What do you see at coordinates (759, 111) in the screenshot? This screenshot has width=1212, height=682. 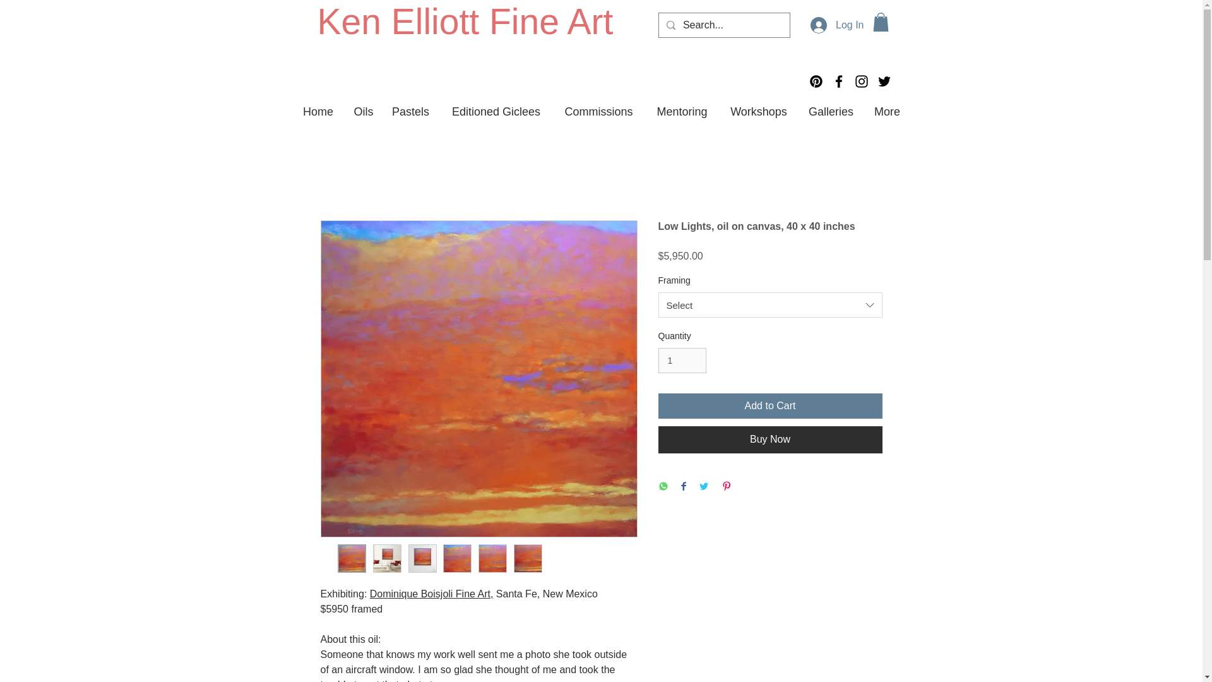 I see `Workshops` at bounding box center [759, 111].